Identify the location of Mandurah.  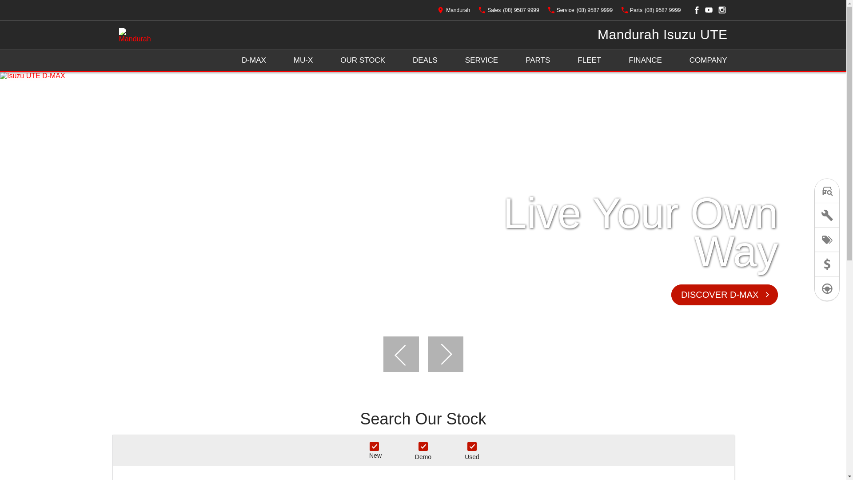
(454, 10).